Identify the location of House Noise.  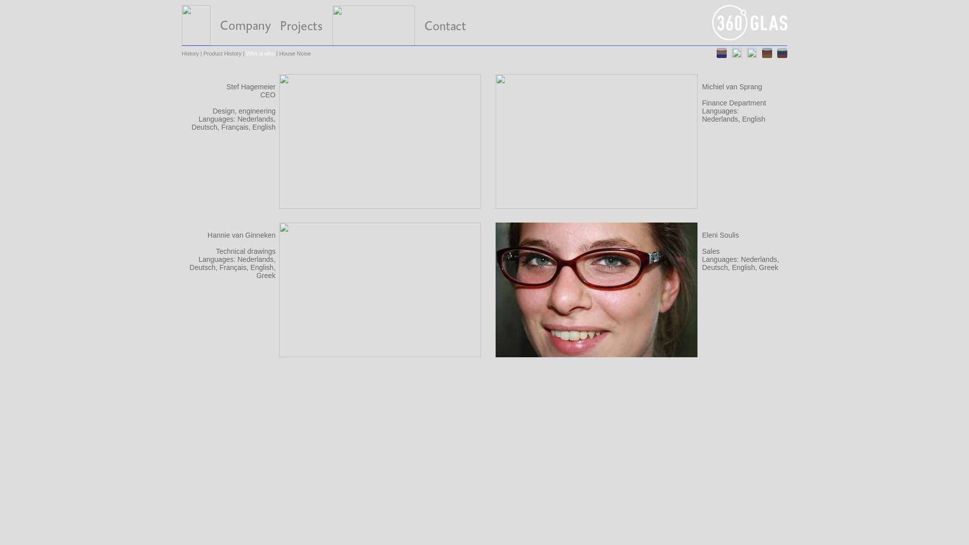
(295, 53).